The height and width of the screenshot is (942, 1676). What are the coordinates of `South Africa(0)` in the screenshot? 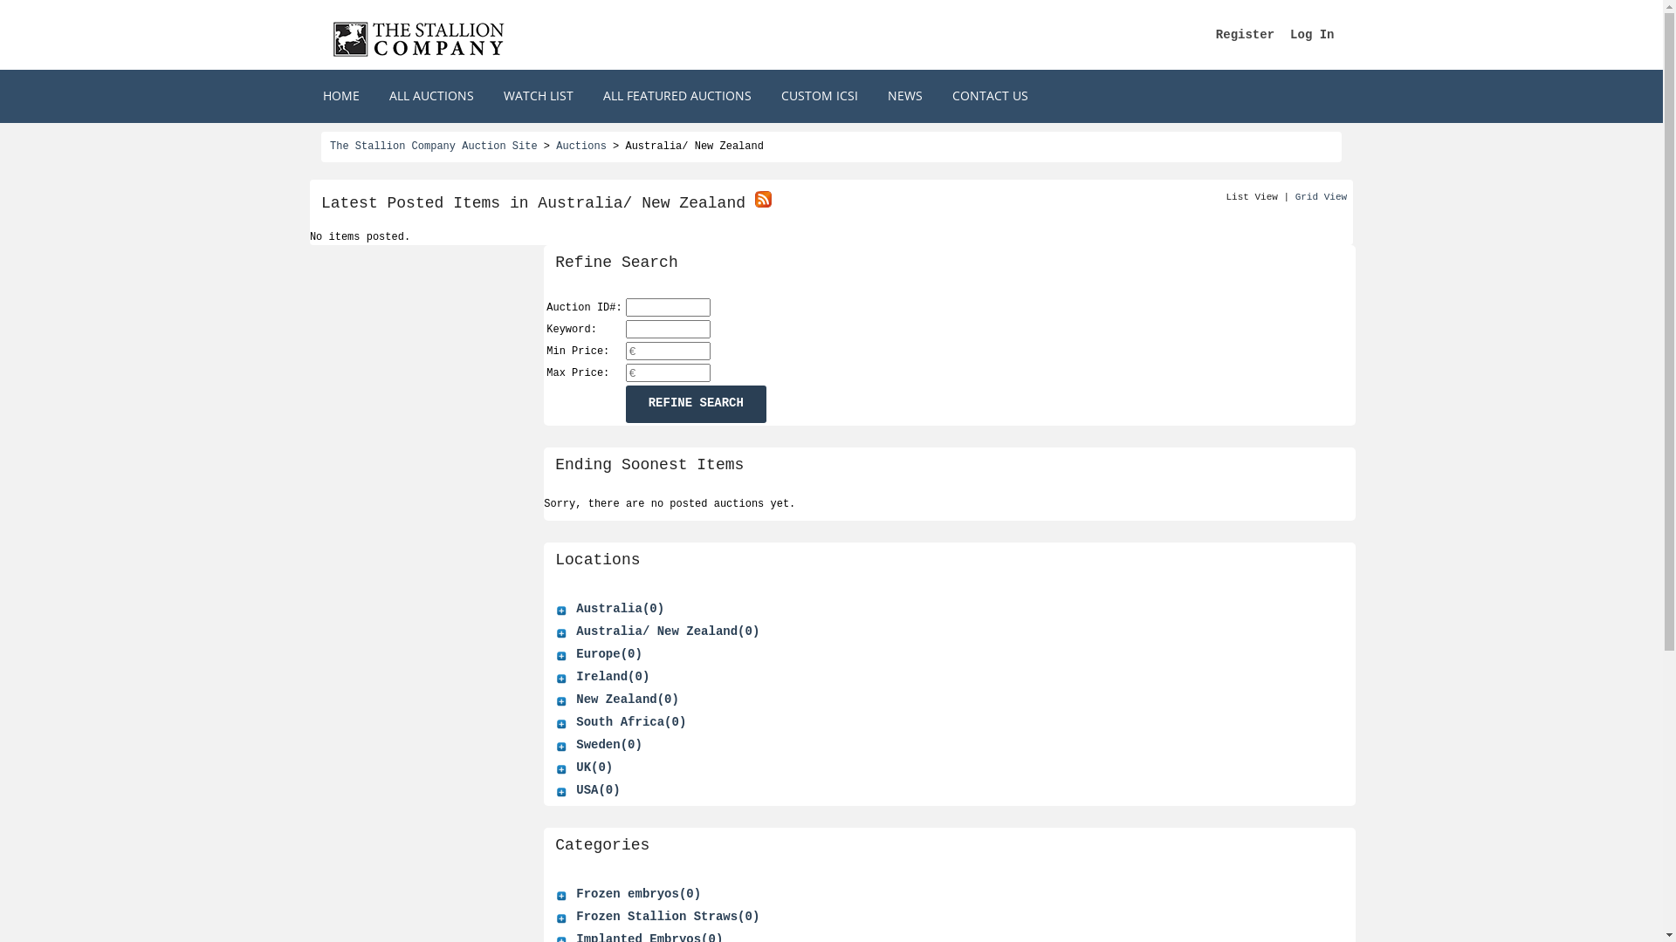 It's located at (631, 722).